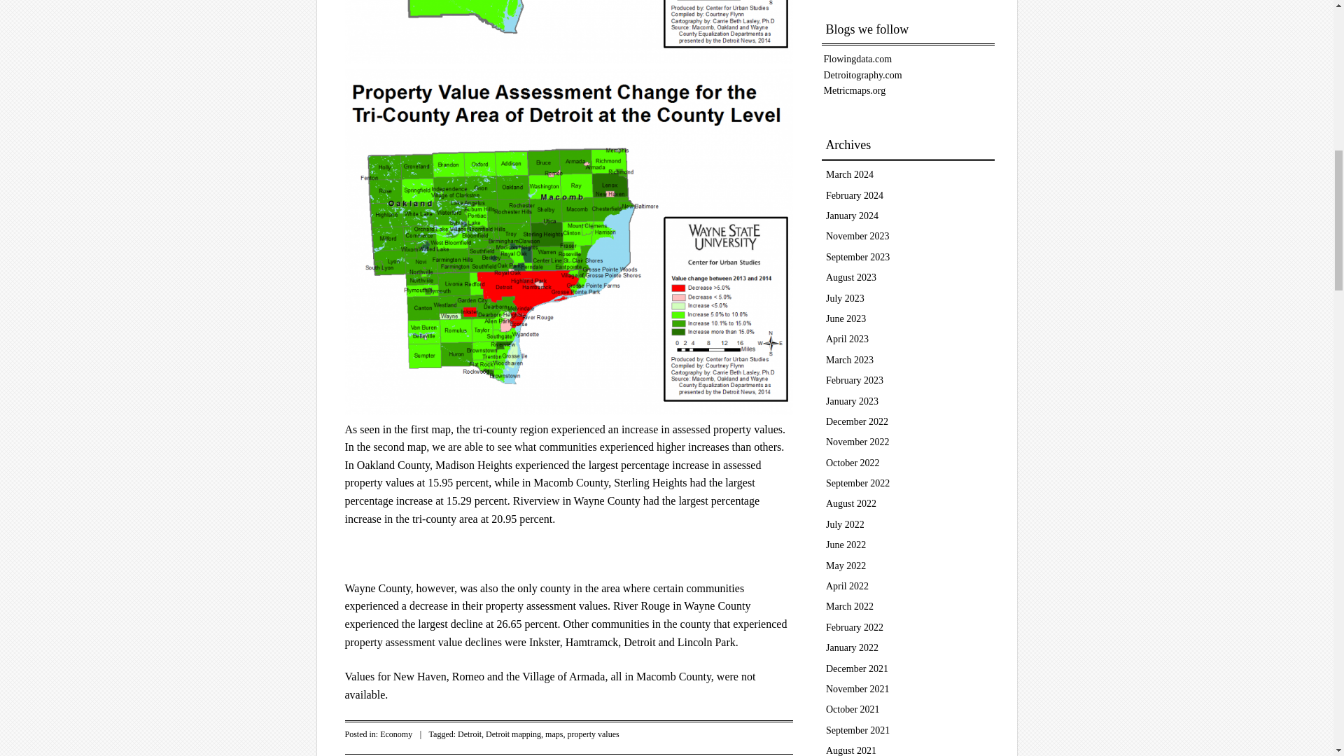  Describe the element at coordinates (858, 256) in the screenshot. I see `September 2023` at that location.